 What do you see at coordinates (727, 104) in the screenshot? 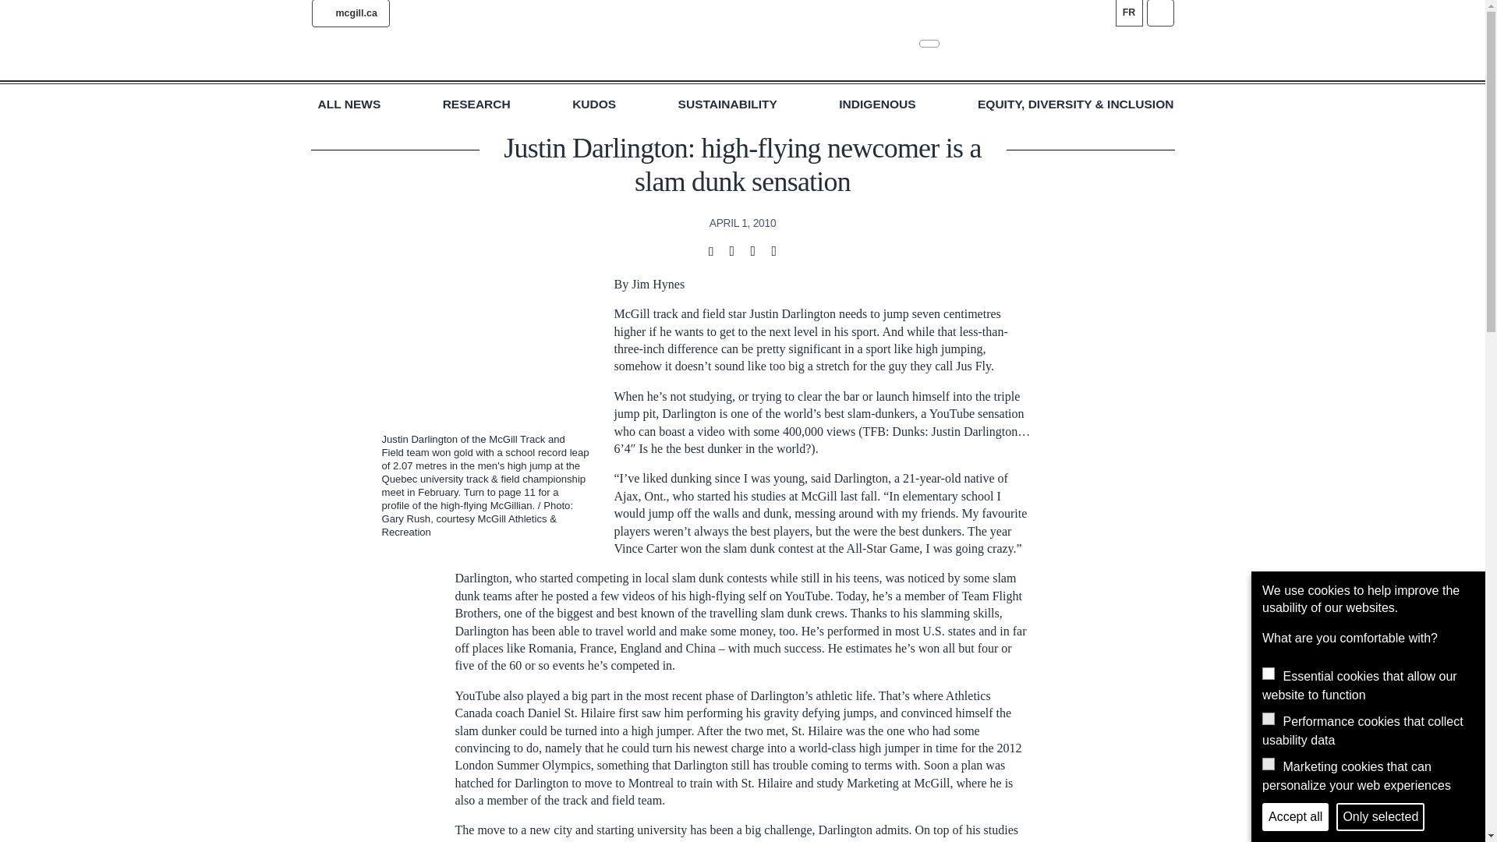
I see `SUSTAINABILITY` at bounding box center [727, 104].